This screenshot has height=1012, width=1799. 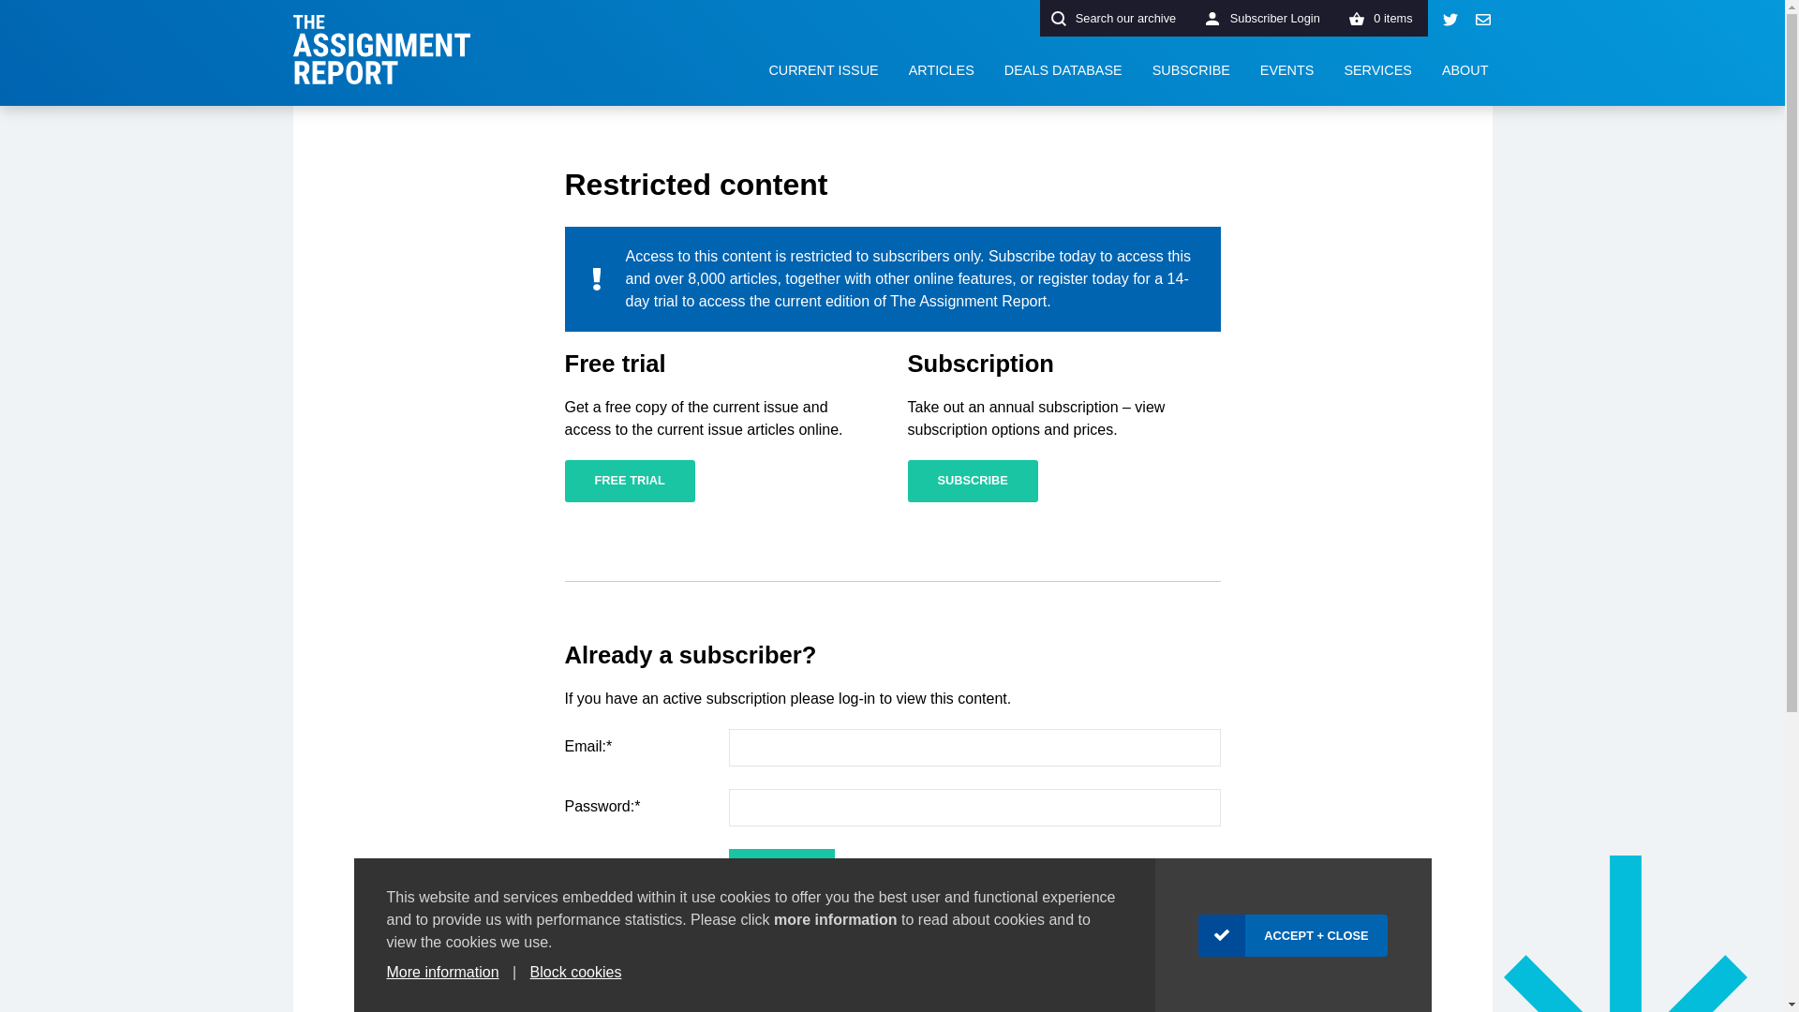 I want to click on FREE TRIAL, so click(x=630, y=481).